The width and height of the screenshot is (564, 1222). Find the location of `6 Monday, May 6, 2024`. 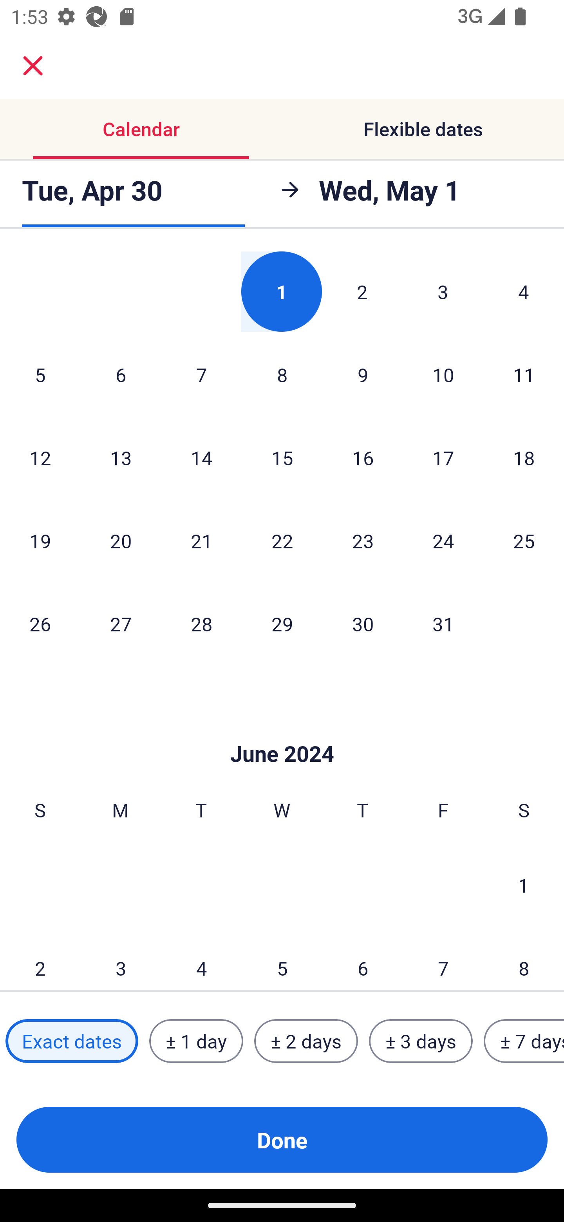

6 Monday, May 6, 2024 is located at coordinates (121, 374).